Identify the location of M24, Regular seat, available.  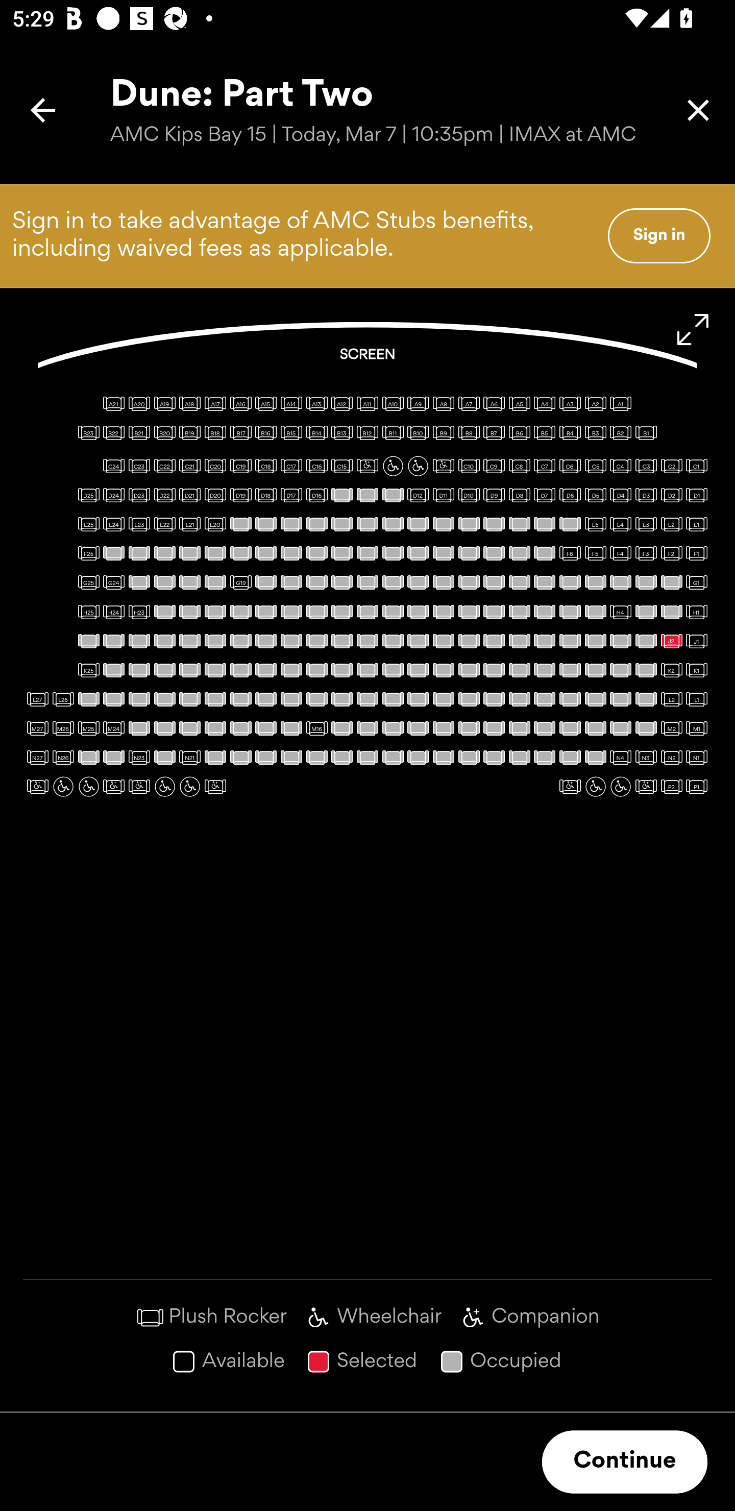
(113, 728).